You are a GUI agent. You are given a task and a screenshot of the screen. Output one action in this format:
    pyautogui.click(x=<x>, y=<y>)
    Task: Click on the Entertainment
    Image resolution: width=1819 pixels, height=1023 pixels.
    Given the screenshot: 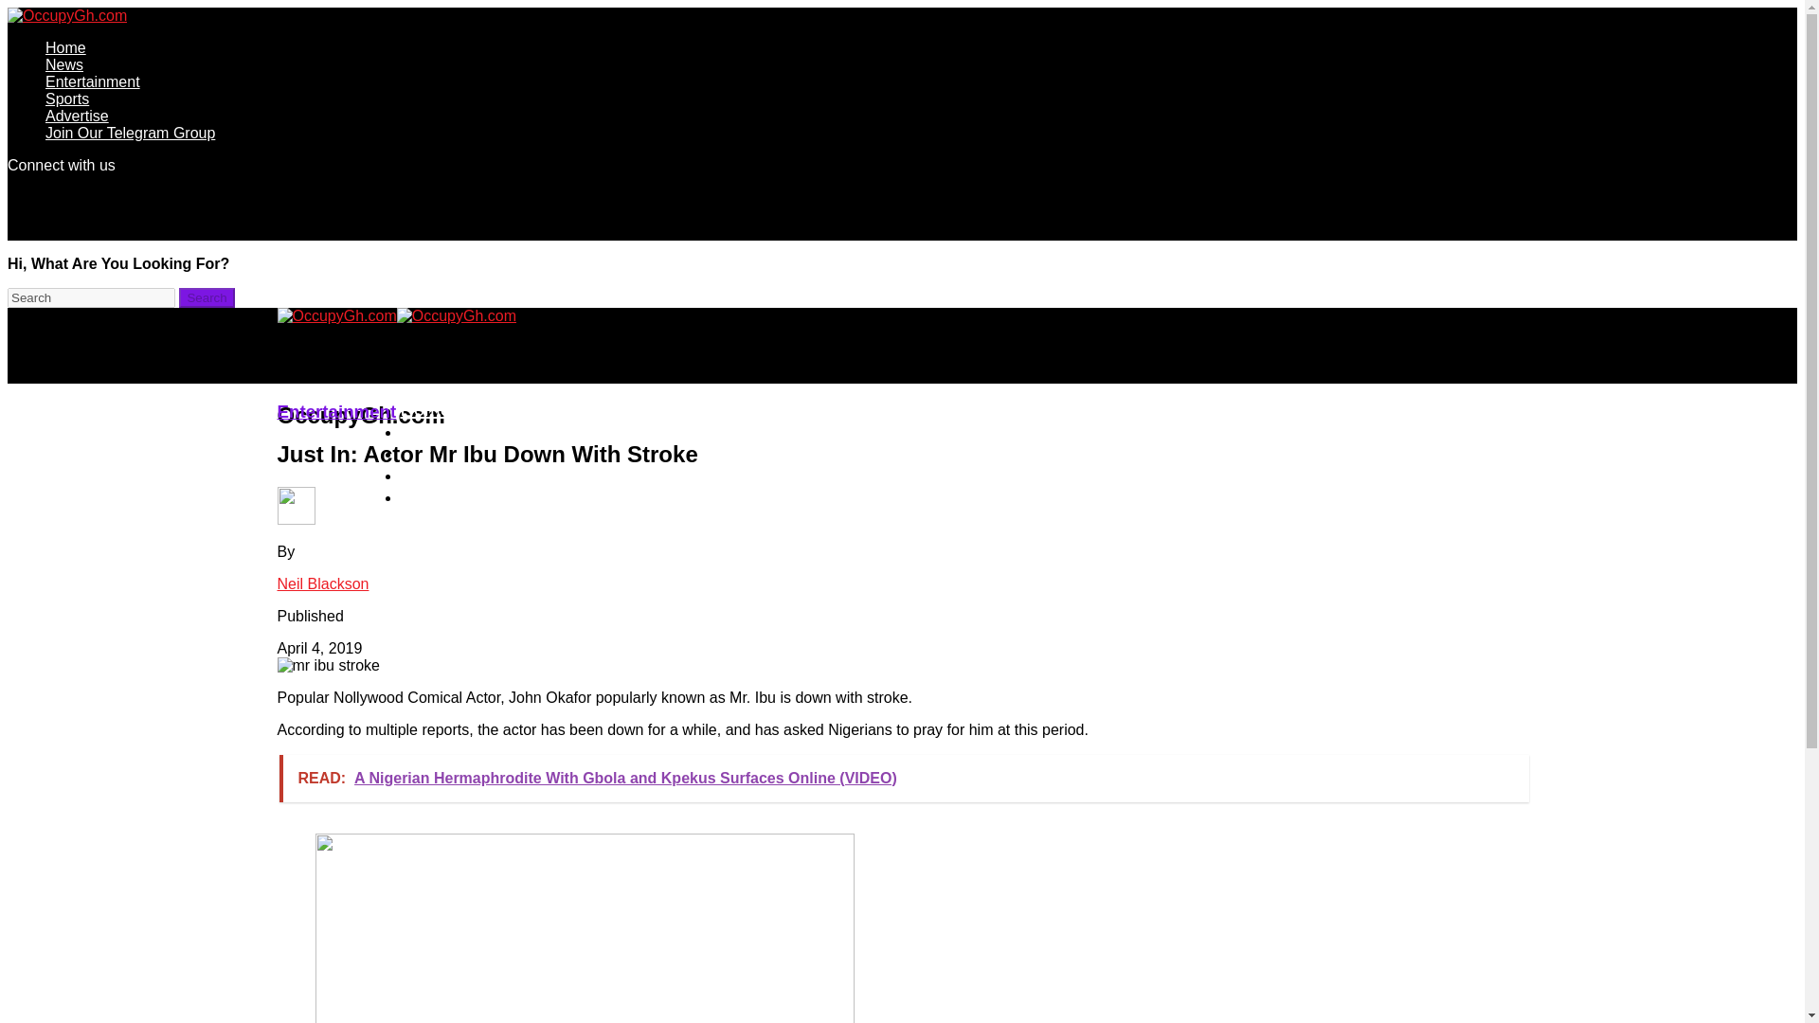 What is the action you would take?
    pyautogui.click(x=459, y=453)
    